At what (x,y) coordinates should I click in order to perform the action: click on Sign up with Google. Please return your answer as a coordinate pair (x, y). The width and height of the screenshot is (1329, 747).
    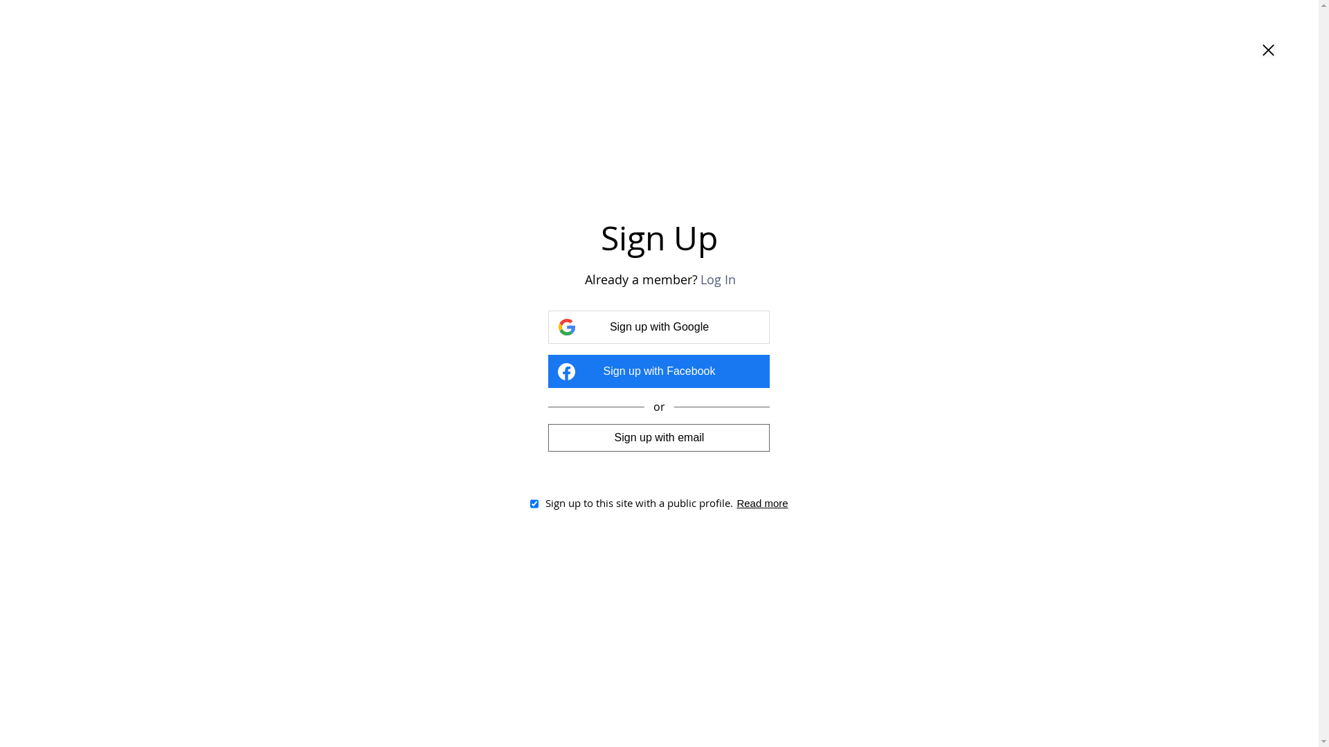
    Looking at the image, I should click on (659, 327).